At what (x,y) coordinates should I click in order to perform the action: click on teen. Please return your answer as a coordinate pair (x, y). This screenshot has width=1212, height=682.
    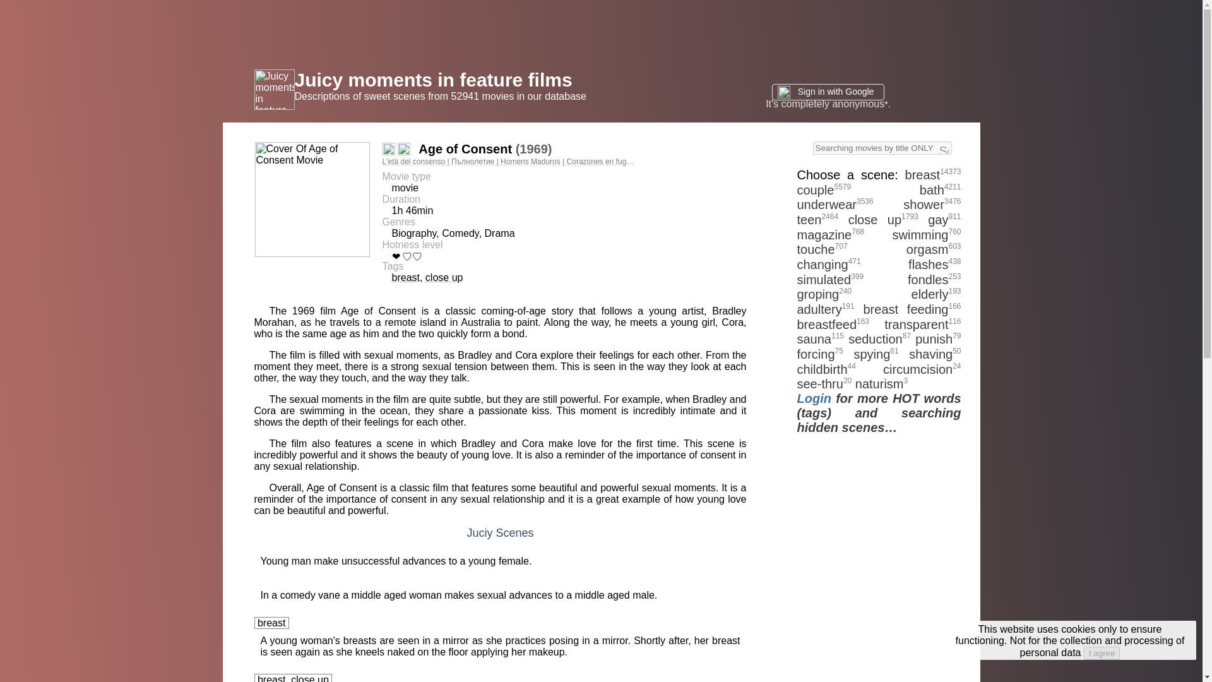
    Looking at the image, I should click on (809, 219).